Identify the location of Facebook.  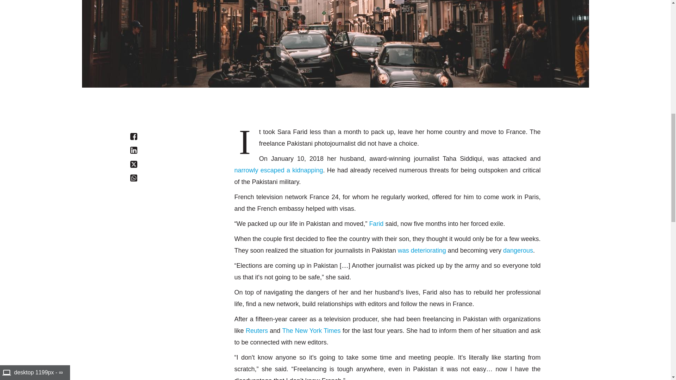
(134, 137).